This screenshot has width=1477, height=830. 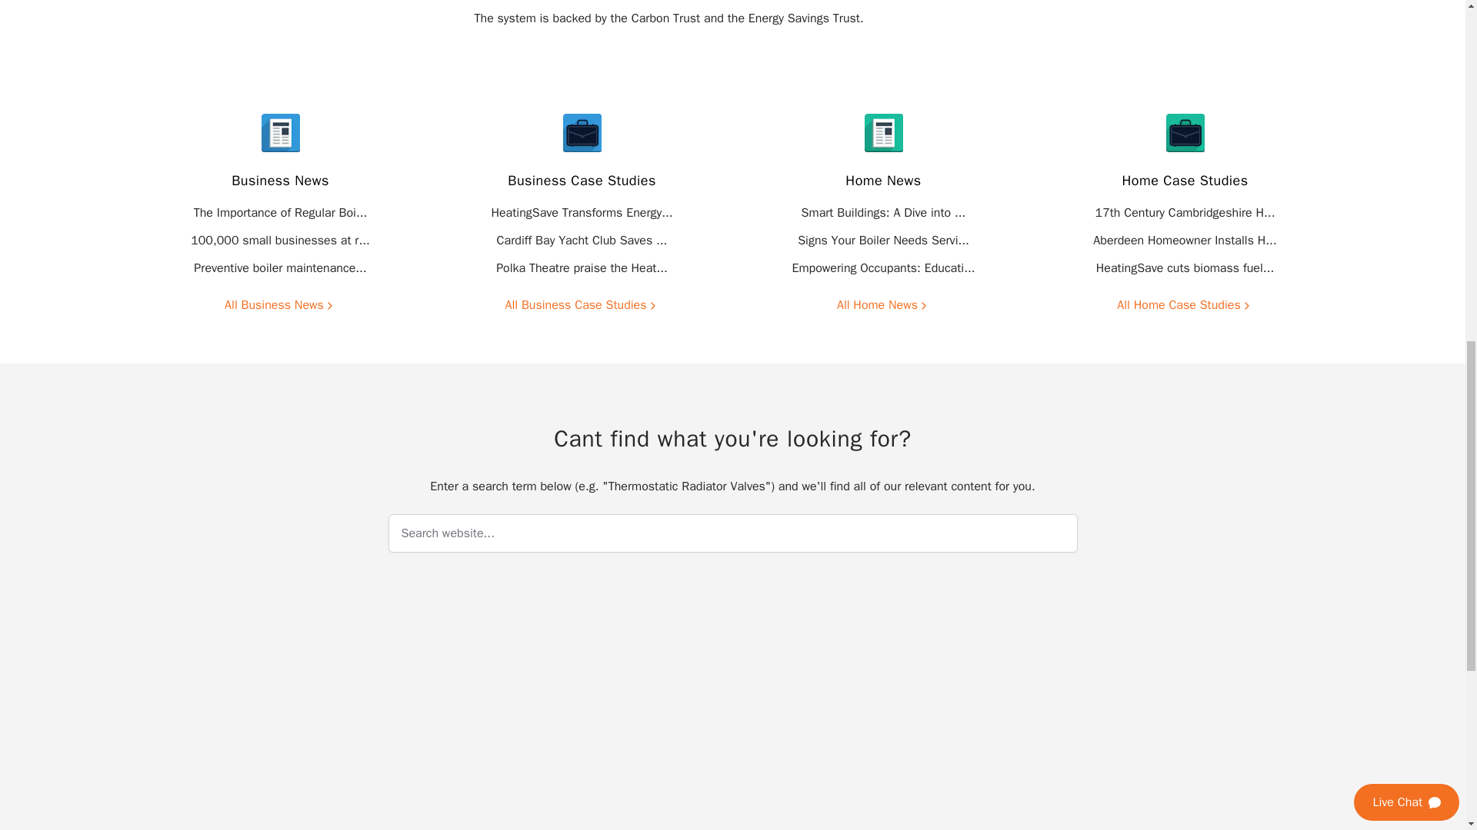 What do you see at coordinates (280, 212) in the screenshot?
I see `The Importance of Regular Boiler Service: Why It Matters` at bounding box center [280, 212].